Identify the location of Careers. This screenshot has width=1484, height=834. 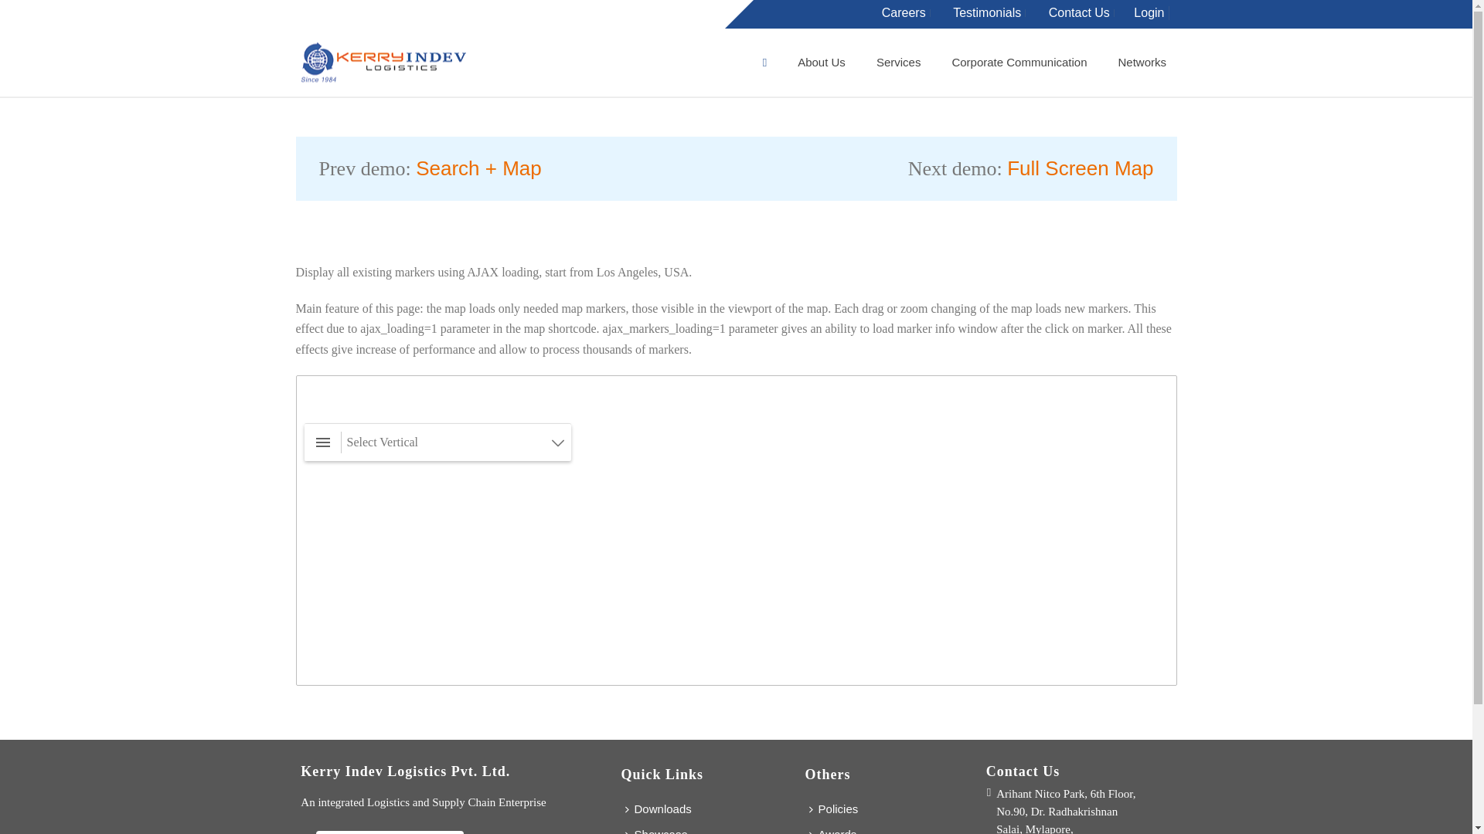
(896, 12).